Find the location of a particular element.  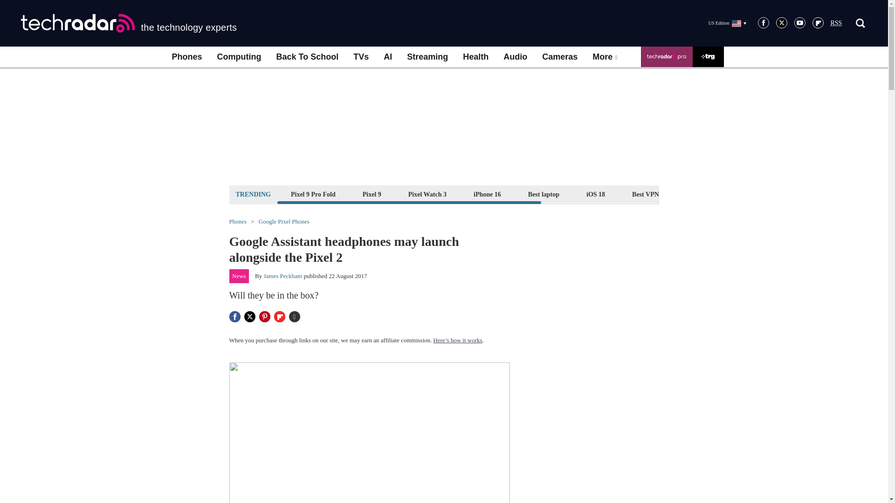

Cameras is located at coordinates (559, 57).